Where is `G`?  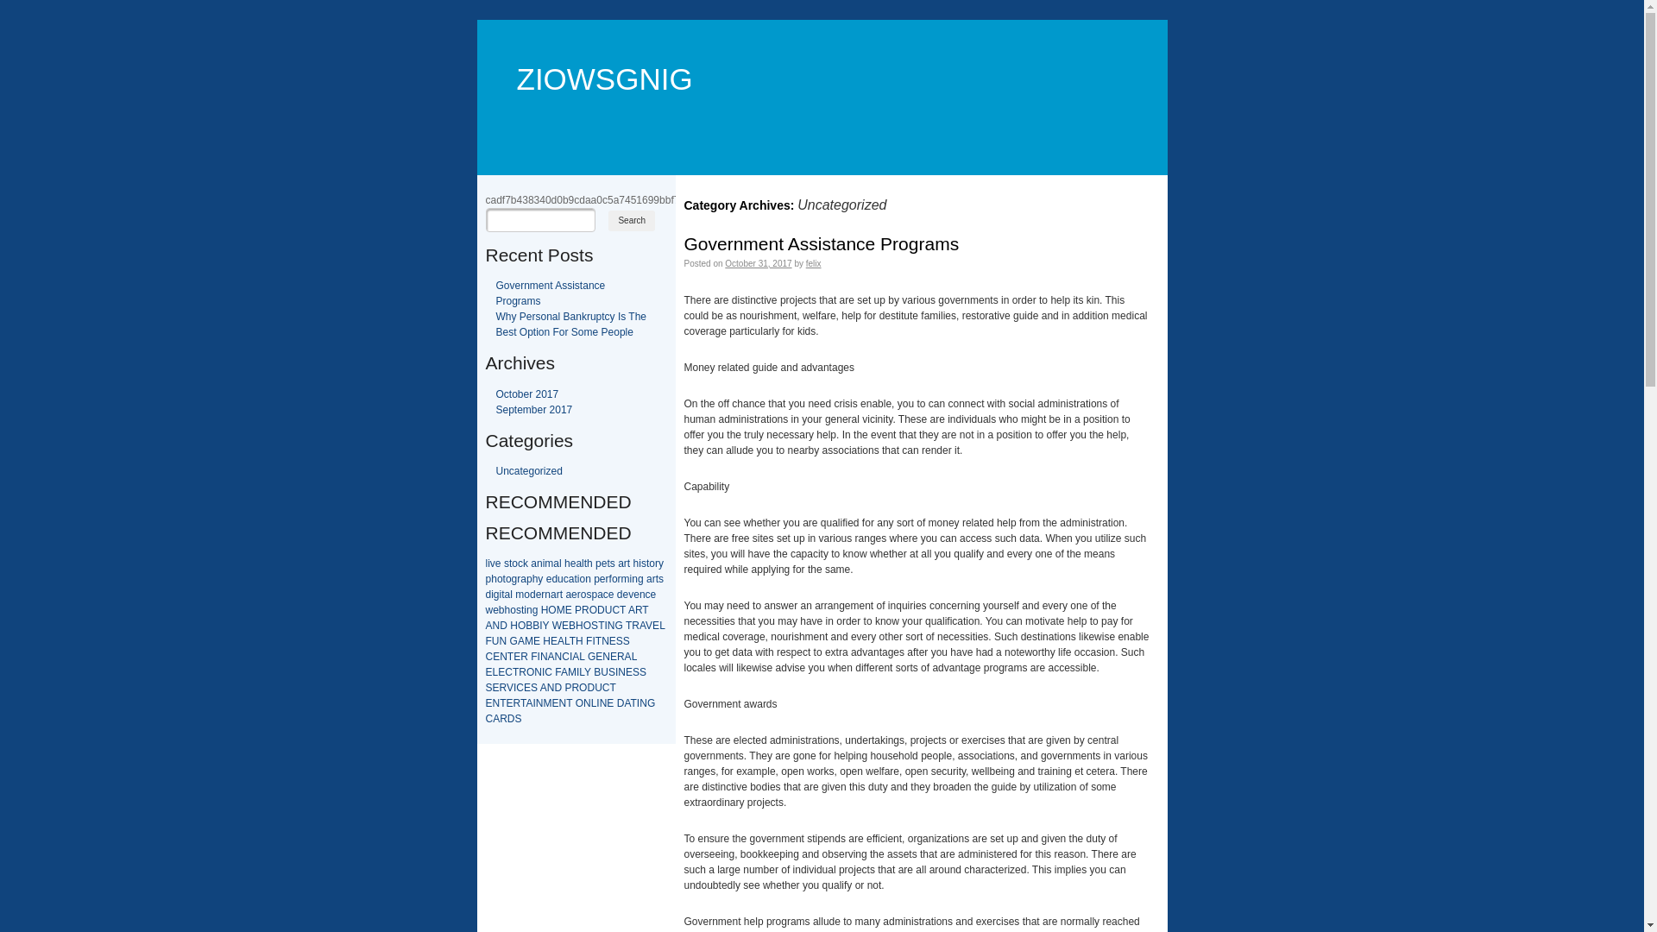 G is located at coordinates (592, 657).